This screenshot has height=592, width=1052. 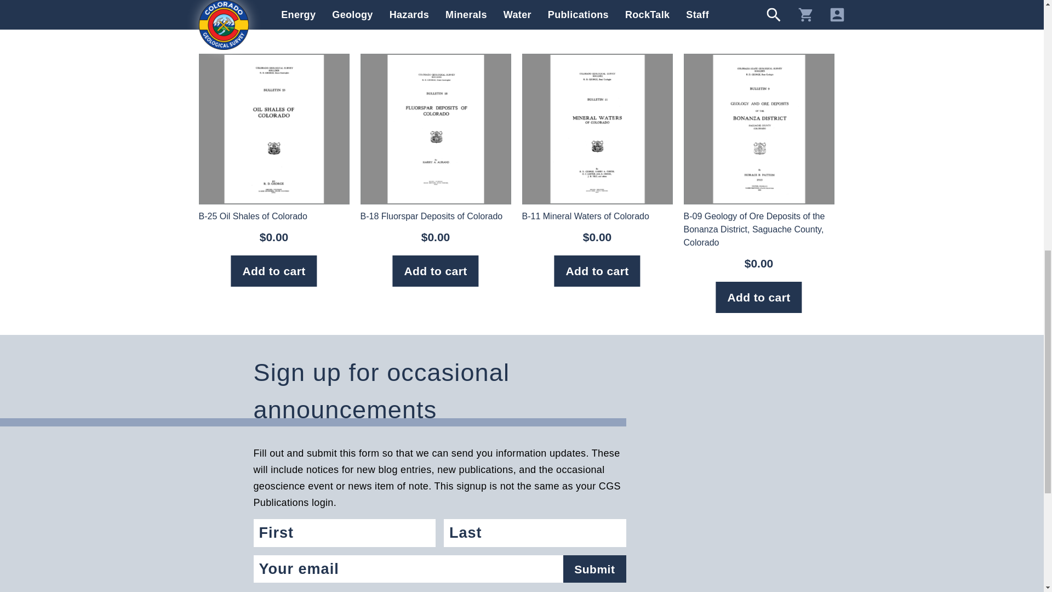 What do you see at coordinates (594, 569) in the screenshot?
I see `Submit` at bounding box center [594, 569].